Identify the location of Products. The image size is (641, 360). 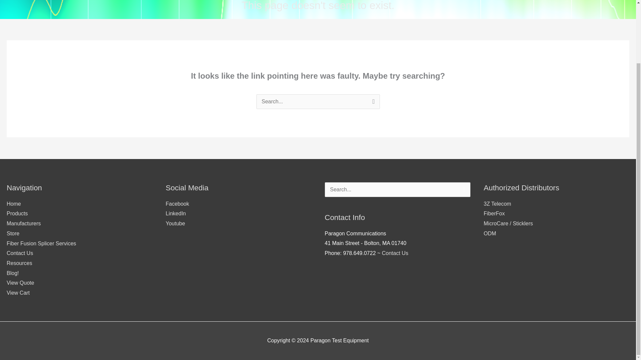
(17, 213).